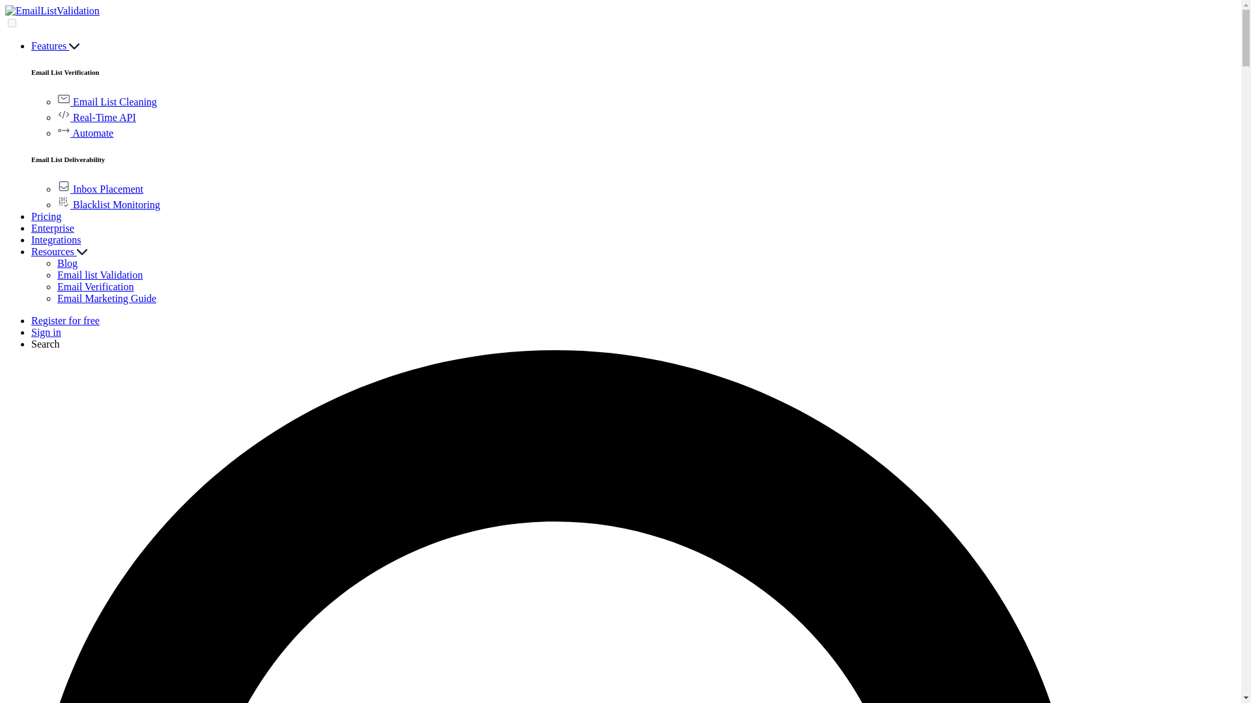 Image resolution: width=1251 pixels, height=703 pixels. Describe the element at coordinates (96, 117) in the screenshot. I see `Real-Time API` at that location.